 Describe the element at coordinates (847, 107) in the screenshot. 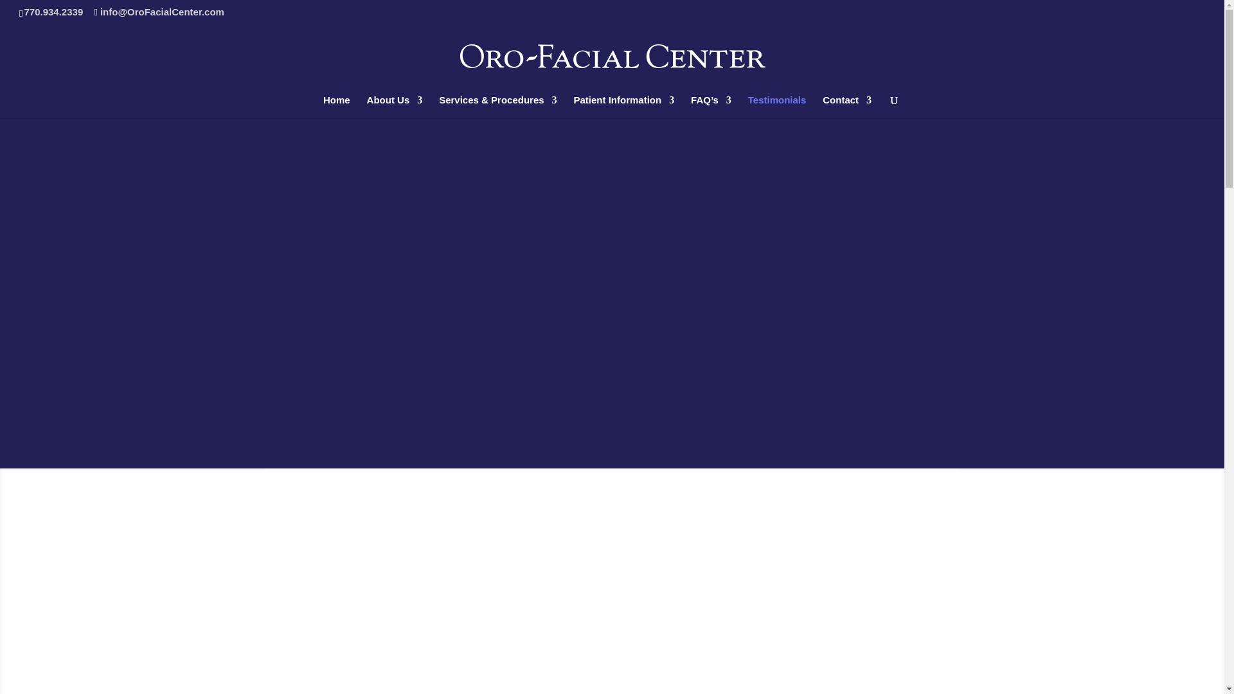

I see `Contact` at that location.